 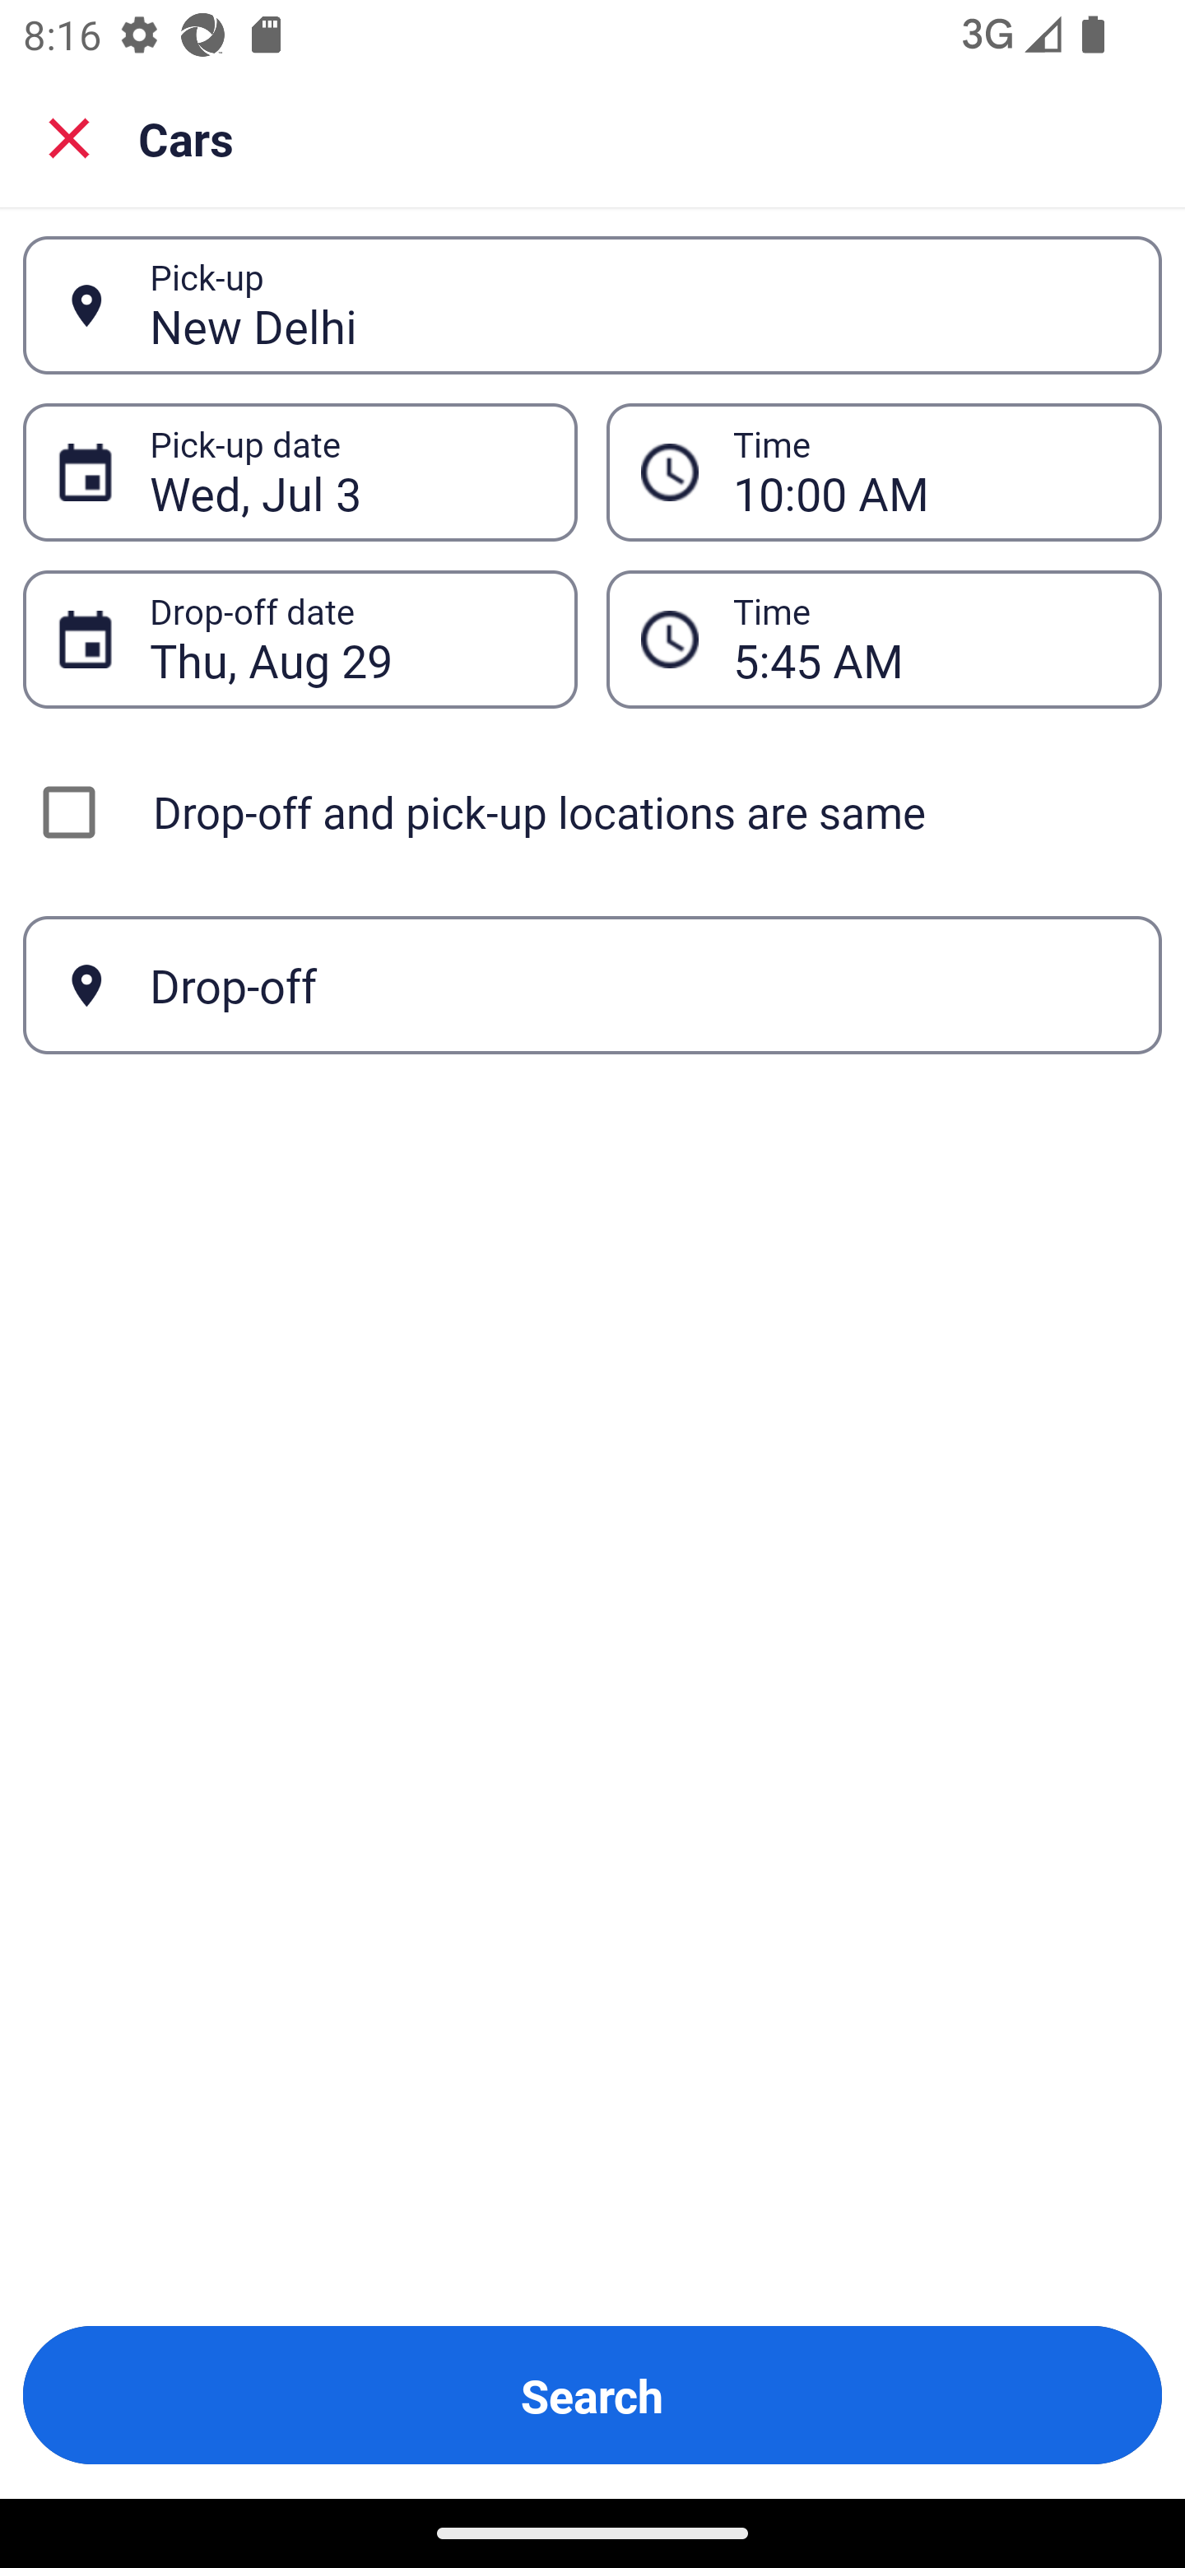 I want to click on New Delhi, so click(x=638, y=305).